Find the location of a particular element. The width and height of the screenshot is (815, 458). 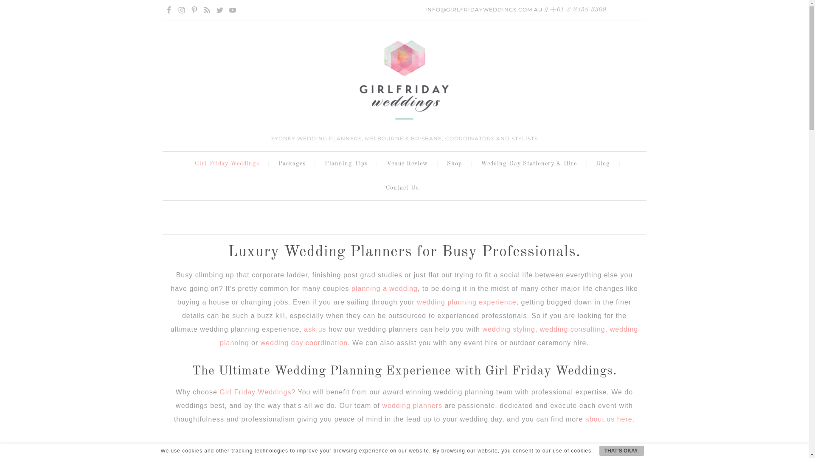

Venue Review is located at coordinates (409, 164).